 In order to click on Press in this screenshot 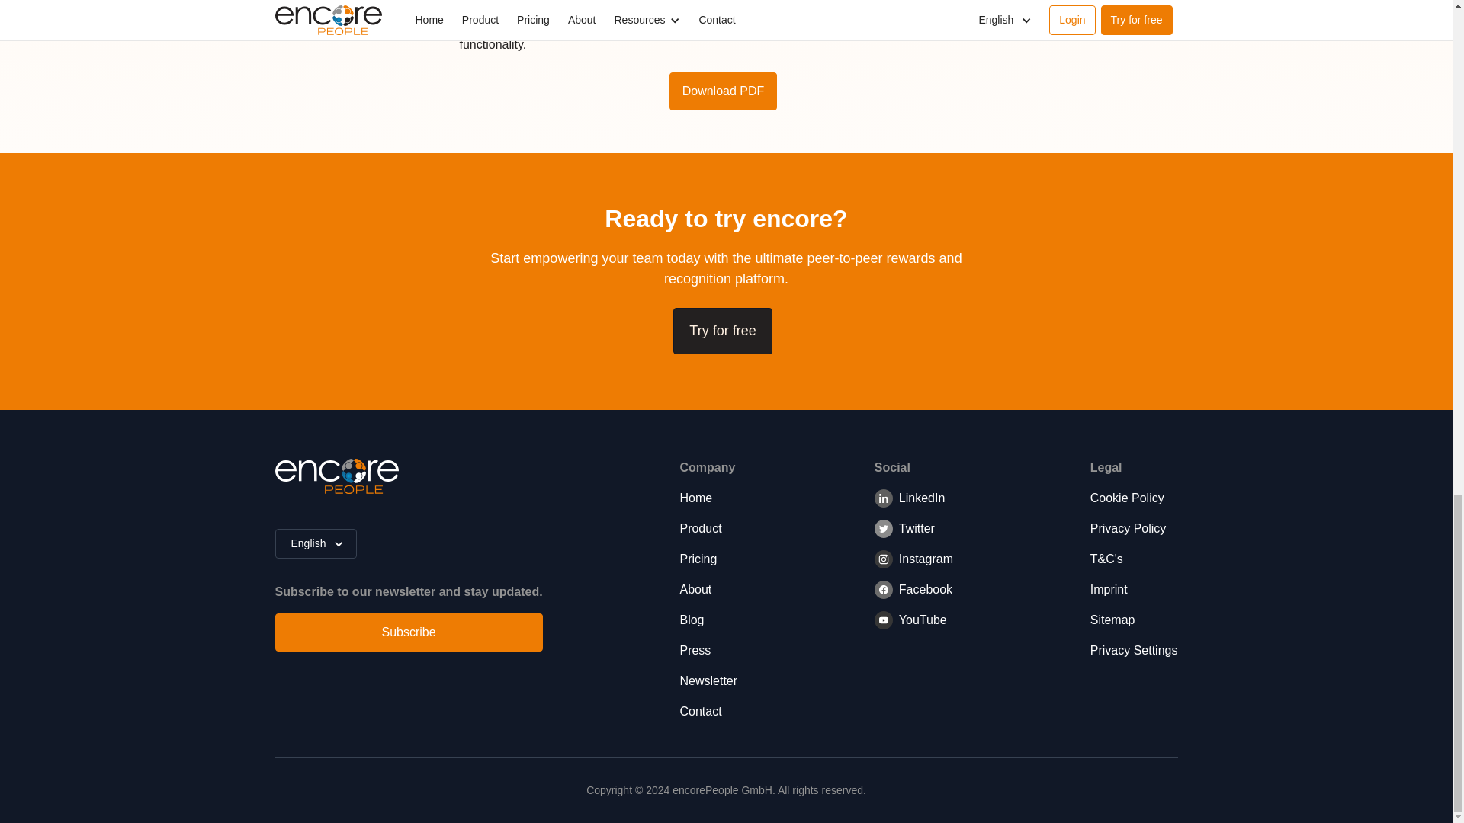, I will do `click(708, 651)`.